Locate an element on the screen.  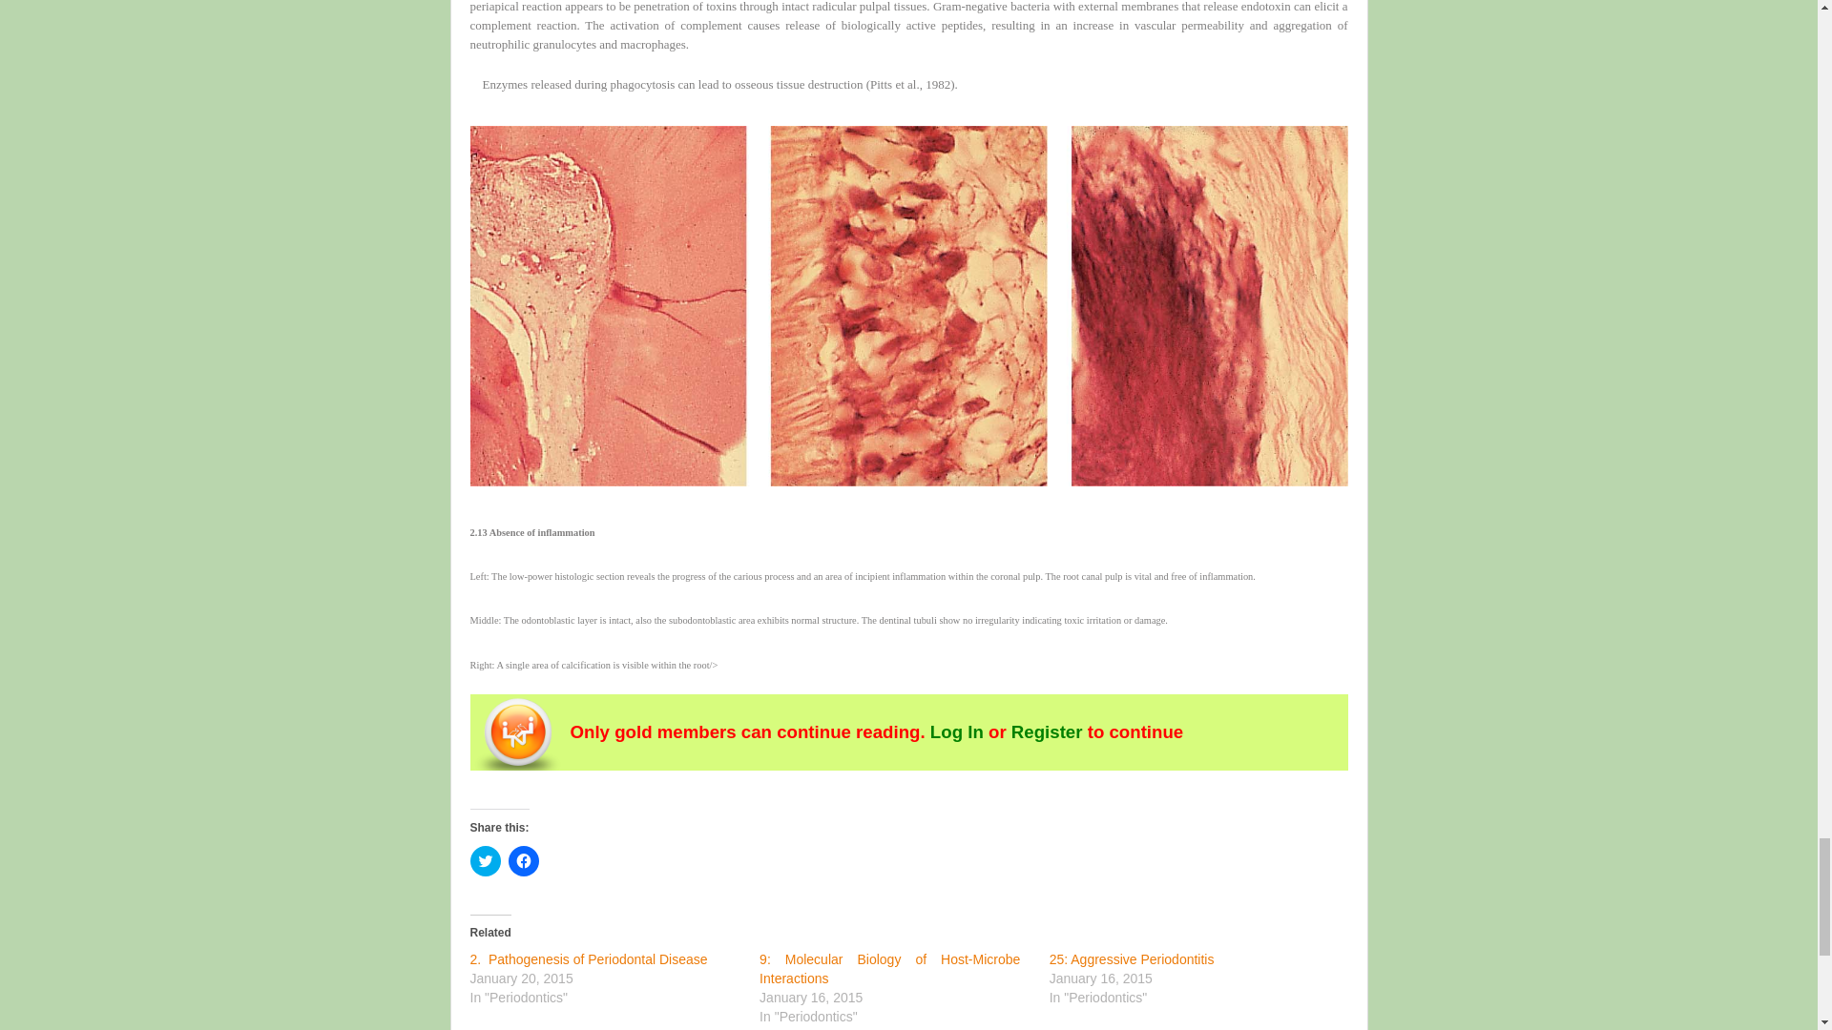
Click to share on Twitter is located at coordinates (485, 860).